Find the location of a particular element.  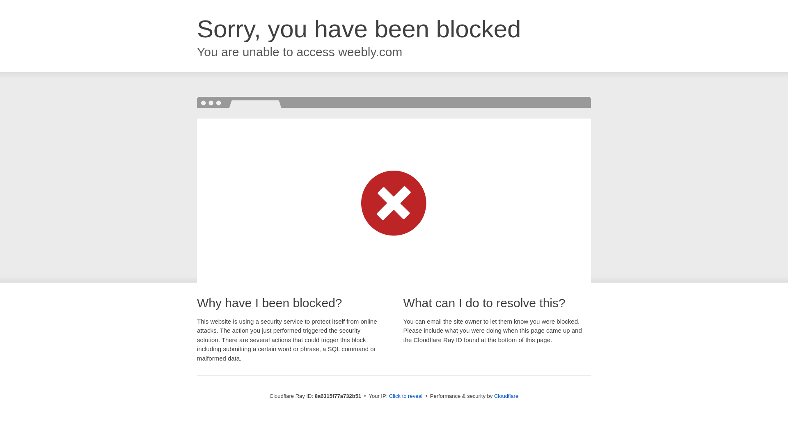

Cloudflare is located at coordinates (506, 396).